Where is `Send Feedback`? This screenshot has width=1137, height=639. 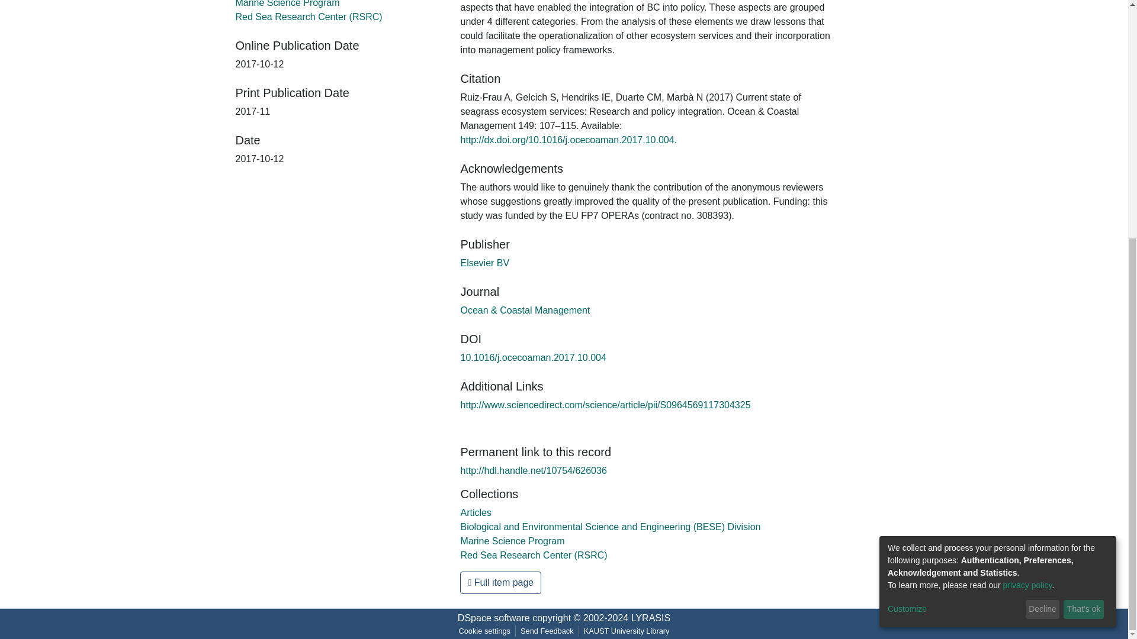
Send Feedback is located at coordinates (547, 631).